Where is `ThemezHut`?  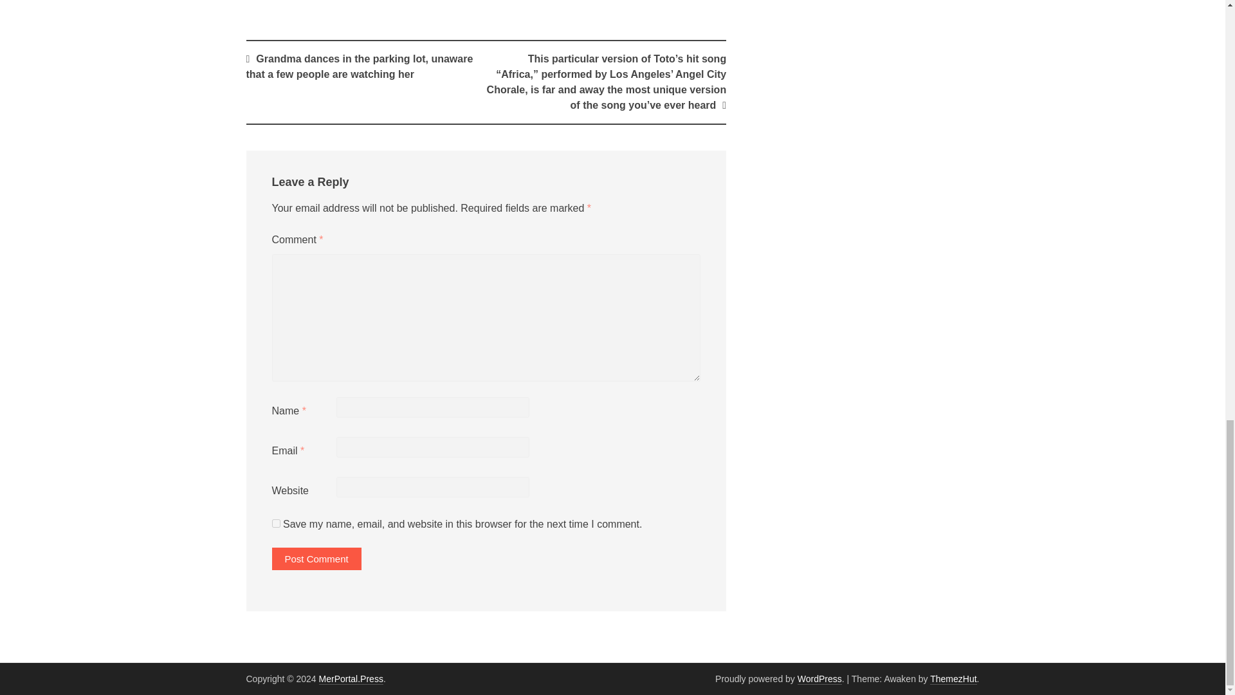
ThemezHut is located at coordinates (953, 678).